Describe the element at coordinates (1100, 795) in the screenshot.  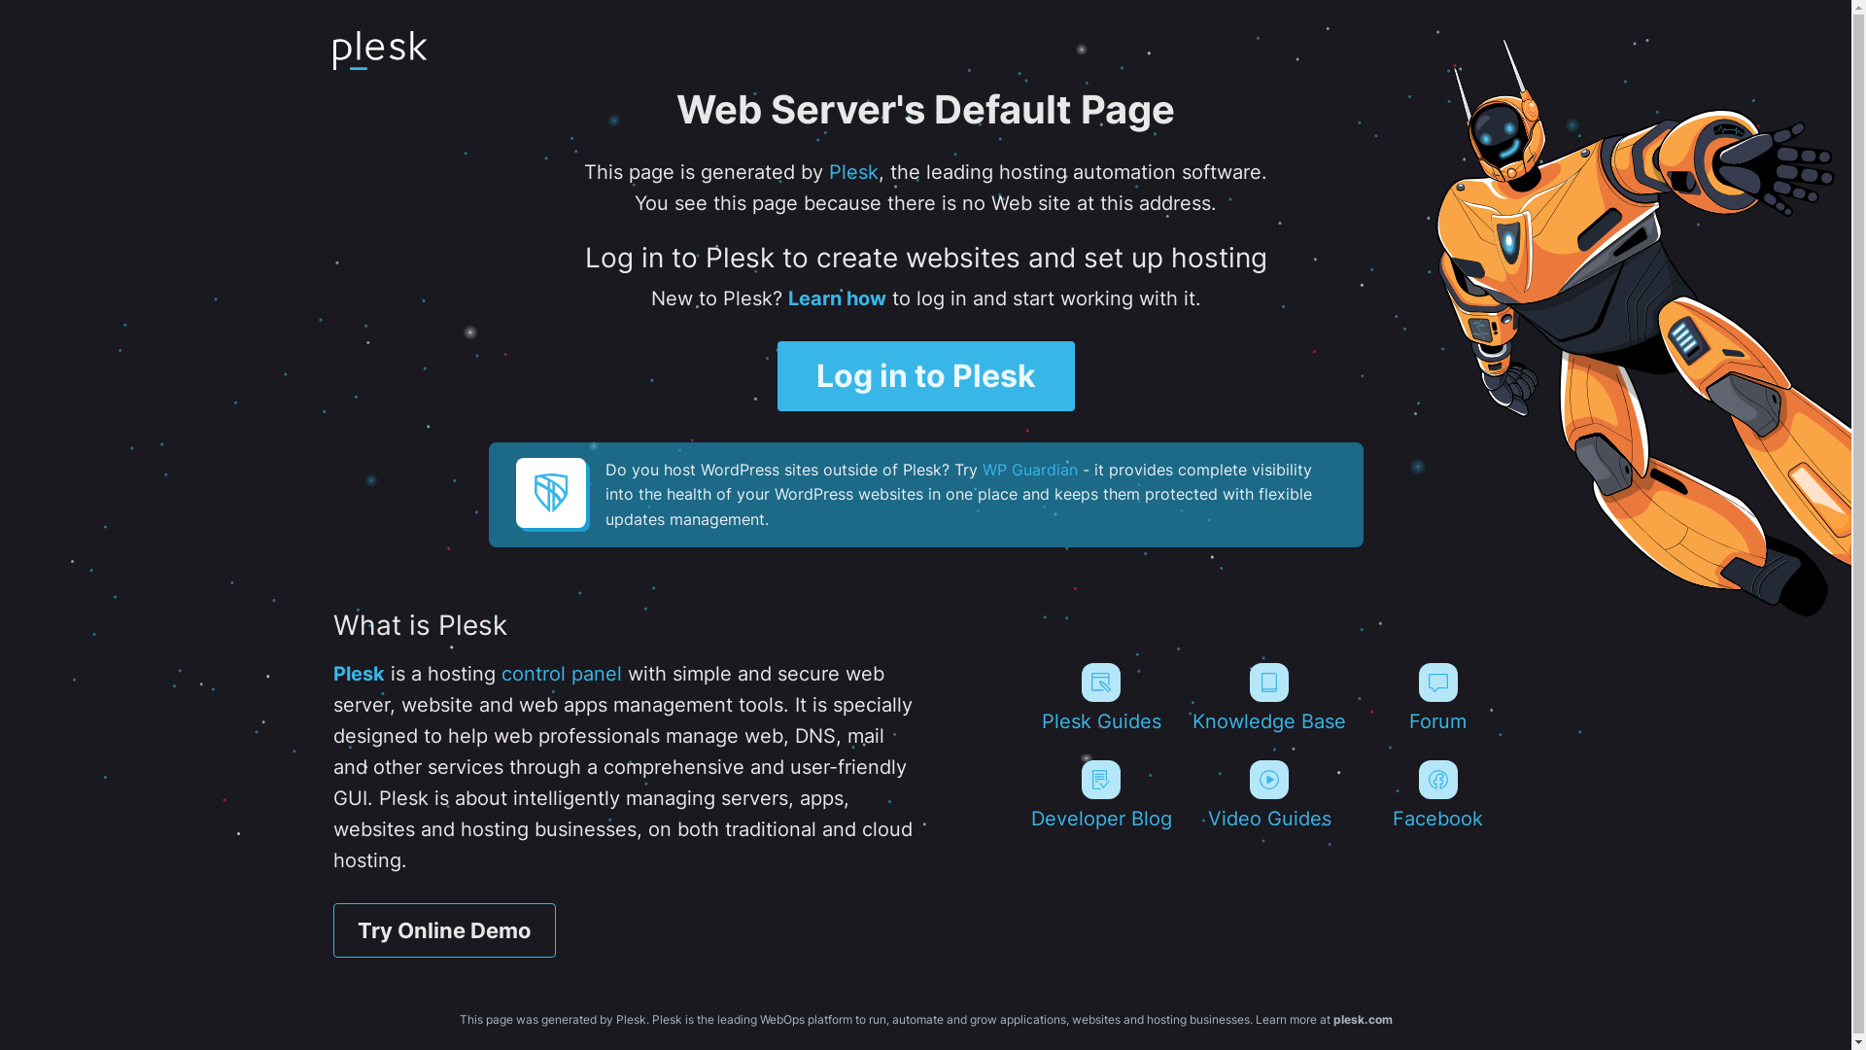
I see `Developer Blog` at that location.